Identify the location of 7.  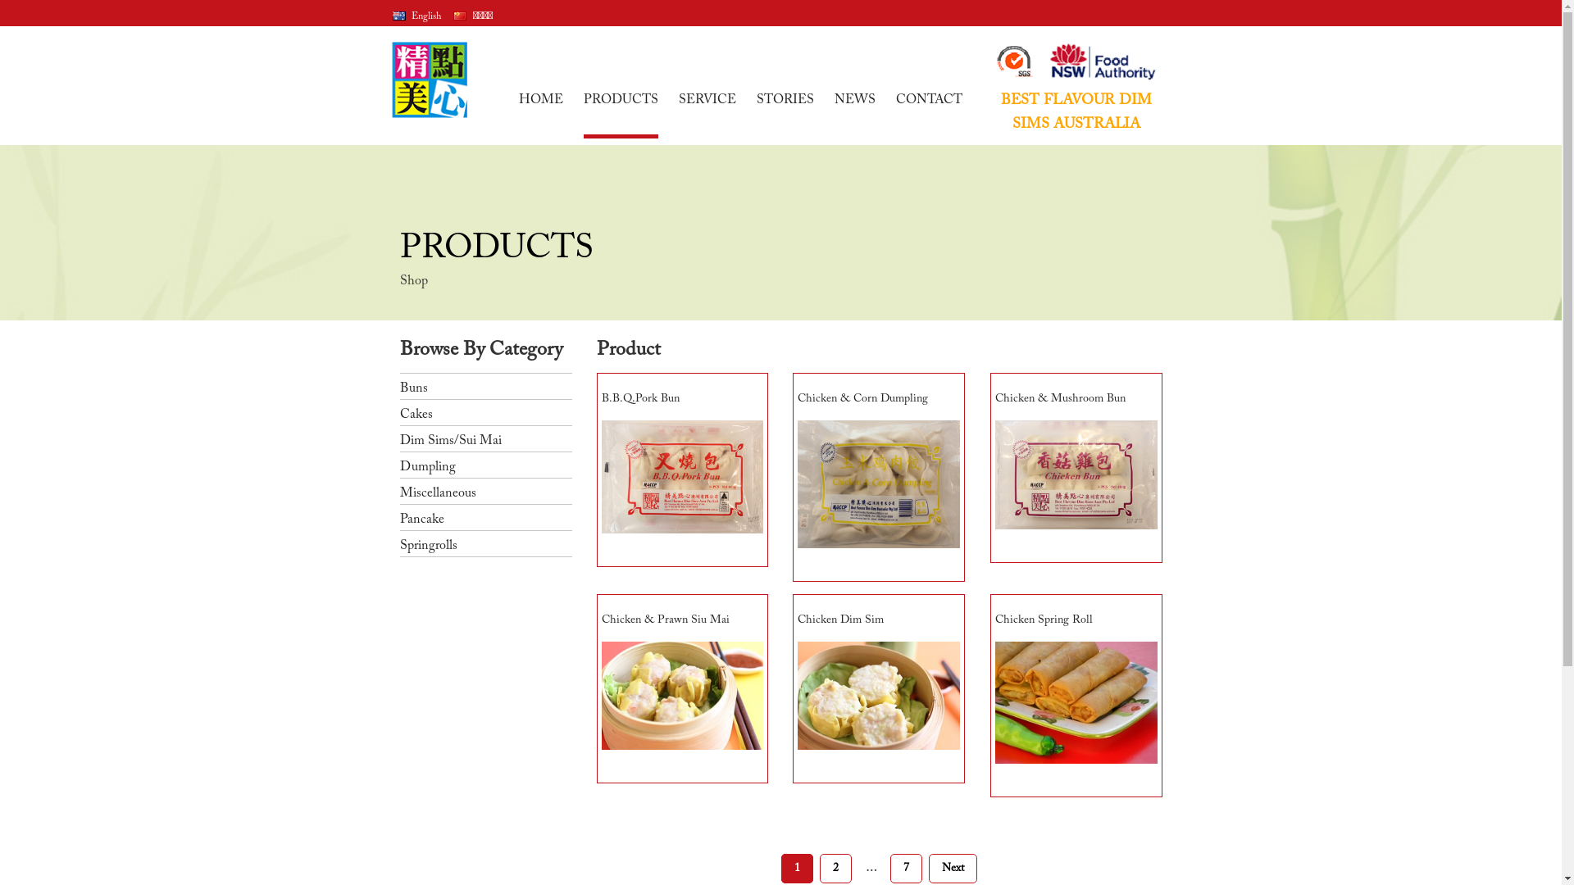
(907, 869).